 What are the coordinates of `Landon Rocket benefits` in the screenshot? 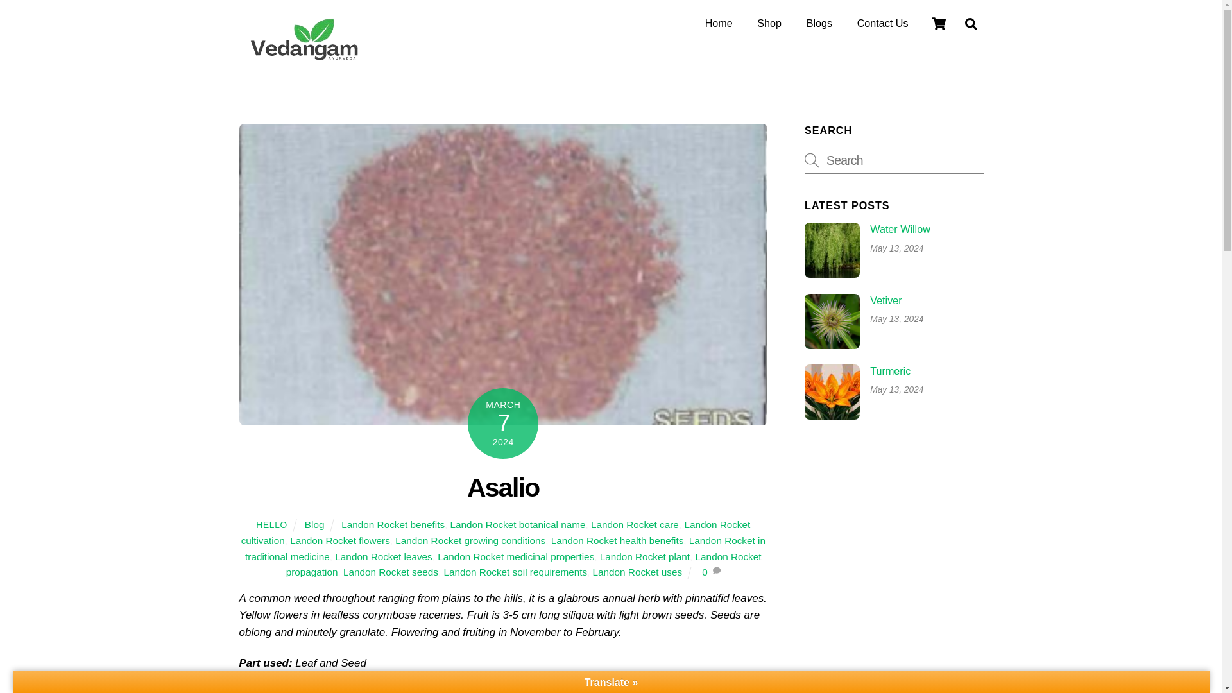 It's located at (393, 524).